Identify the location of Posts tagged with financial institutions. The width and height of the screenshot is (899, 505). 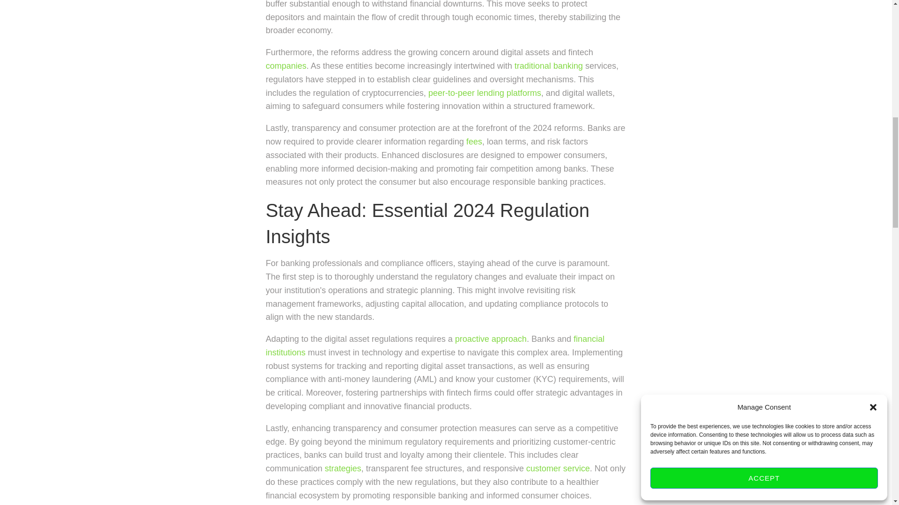
(435, 345).